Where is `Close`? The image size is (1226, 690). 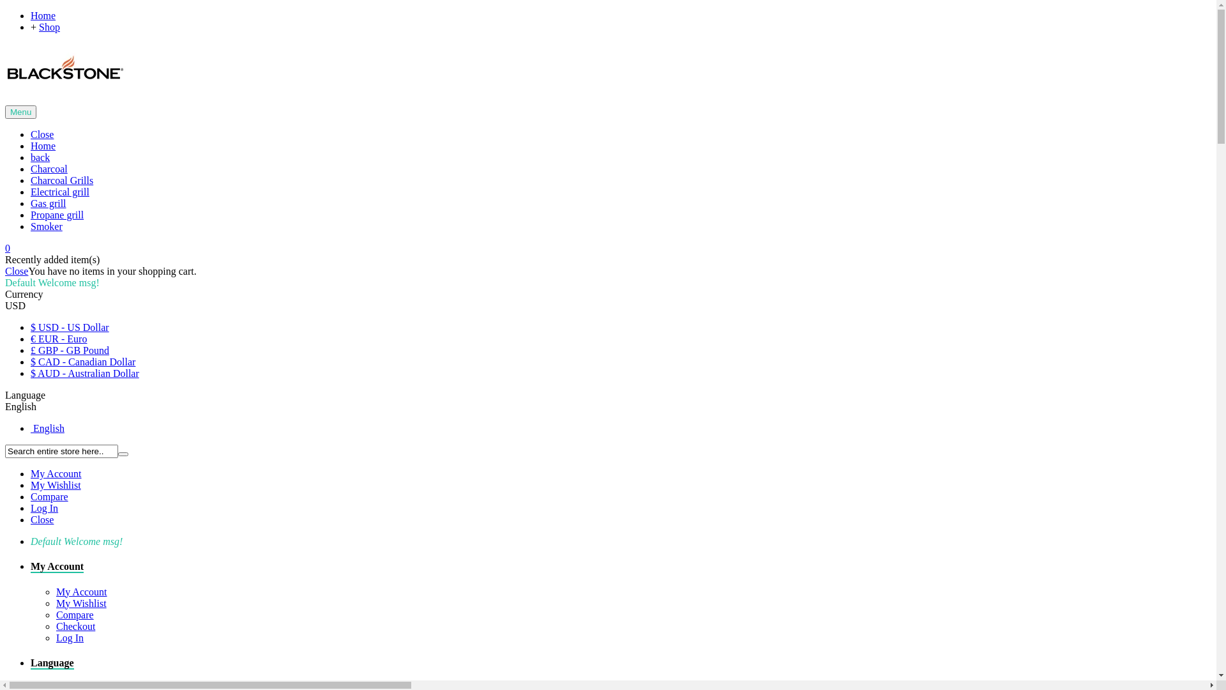
Close is located at coordinates (17, 271).